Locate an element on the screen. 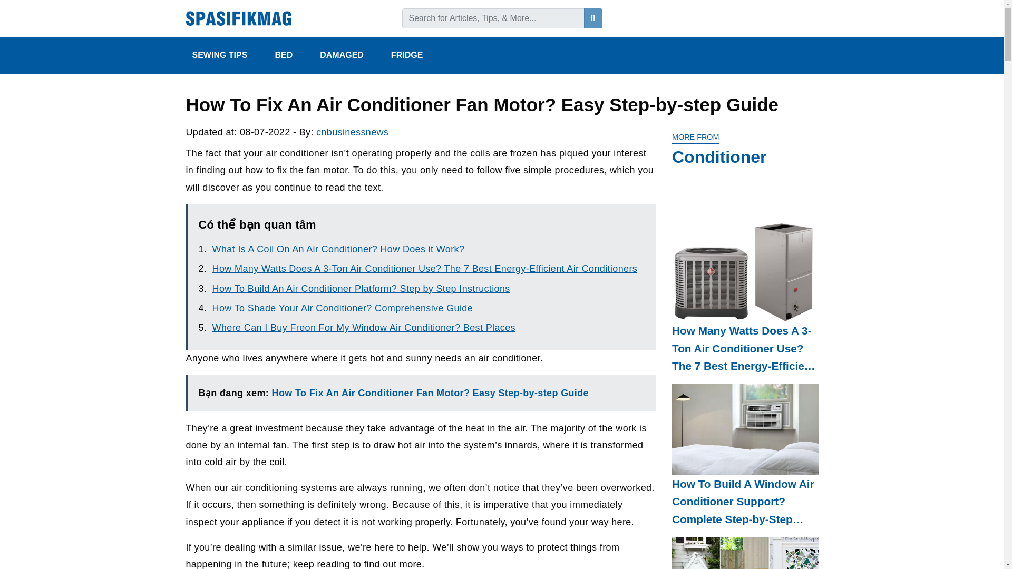 The image size is (1012, 569). FRIDGE is located at coordinates (414, 55).